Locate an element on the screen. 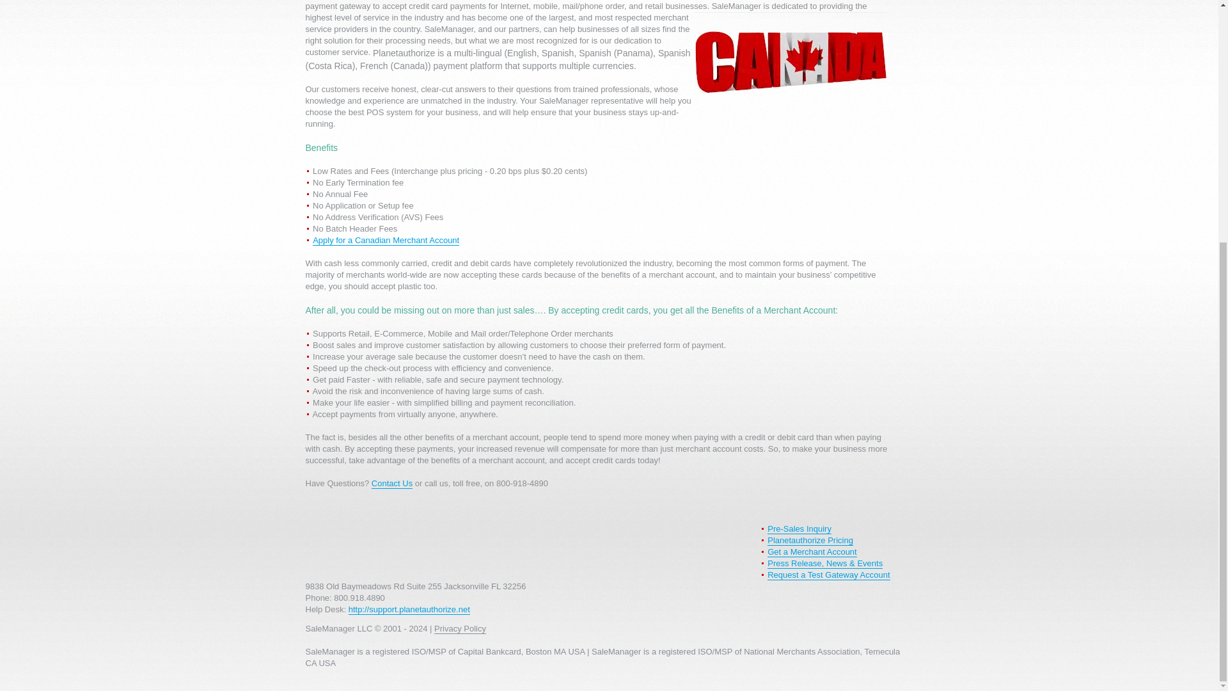  Get a Merchant Account is located at coordinates (812, 552).